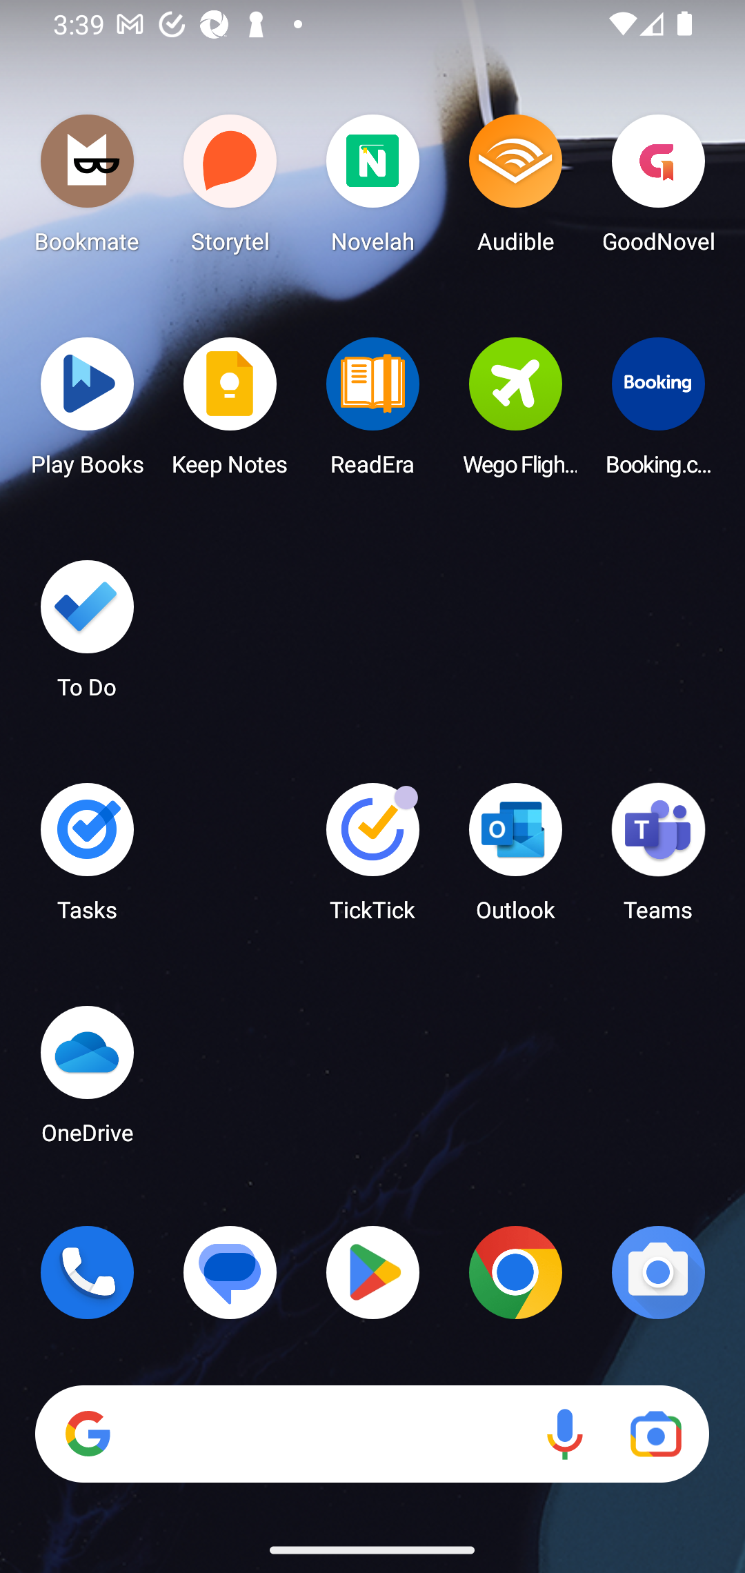 The width and height of the screenshot is (745, 1573). What do you see at coordinates (515, 412) in the screenshot?
I see `Wego Flights & Hotels` at bounding box center [515, 412].